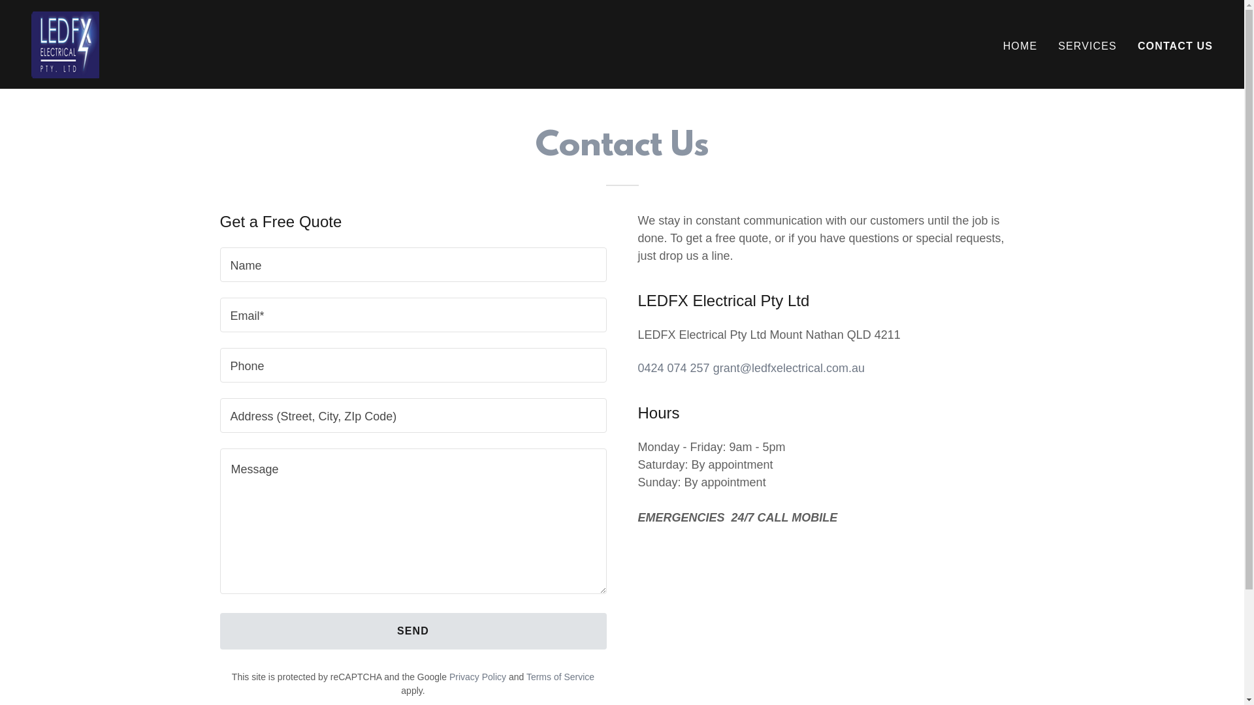  Describe the element at coordinates (1020, 46) in the screenshot. I see `HOME` at that location.